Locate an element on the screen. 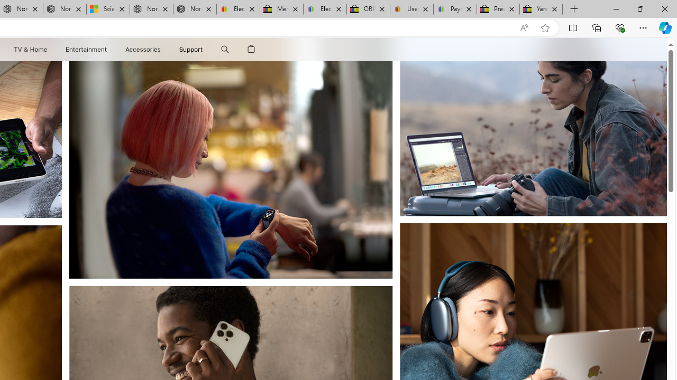 This screenshot has width=677, height=380. Search Support is located at coordinates (225, 50).